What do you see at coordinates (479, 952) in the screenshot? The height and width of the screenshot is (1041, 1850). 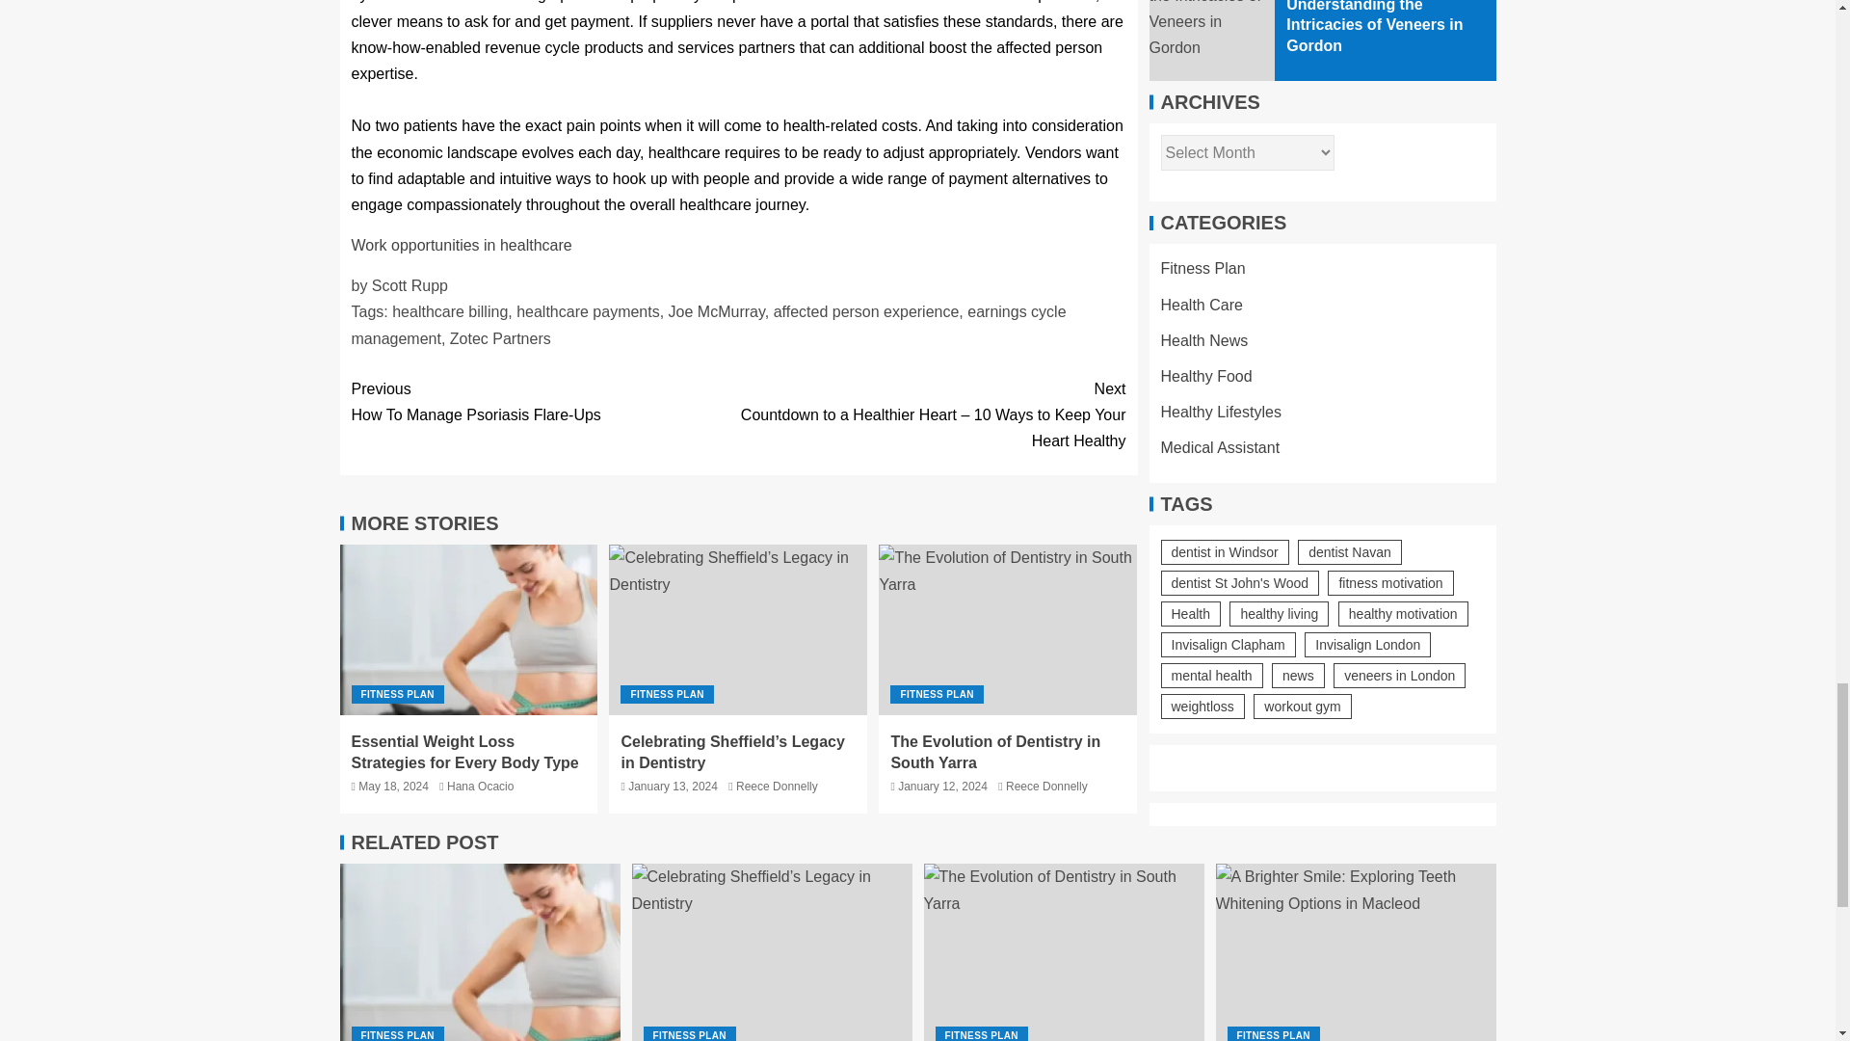 I see `weight loss strategies` at bounding box center [479, 952].